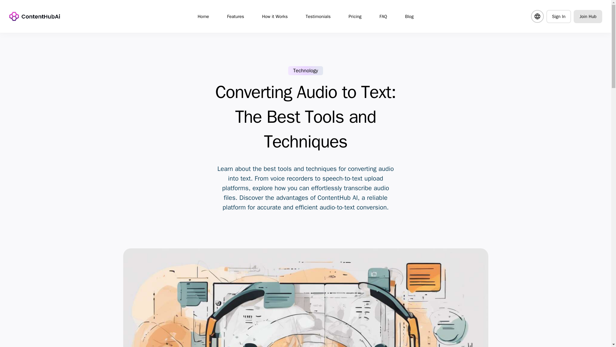  I want to click on Testimonials, so click(318, 16).